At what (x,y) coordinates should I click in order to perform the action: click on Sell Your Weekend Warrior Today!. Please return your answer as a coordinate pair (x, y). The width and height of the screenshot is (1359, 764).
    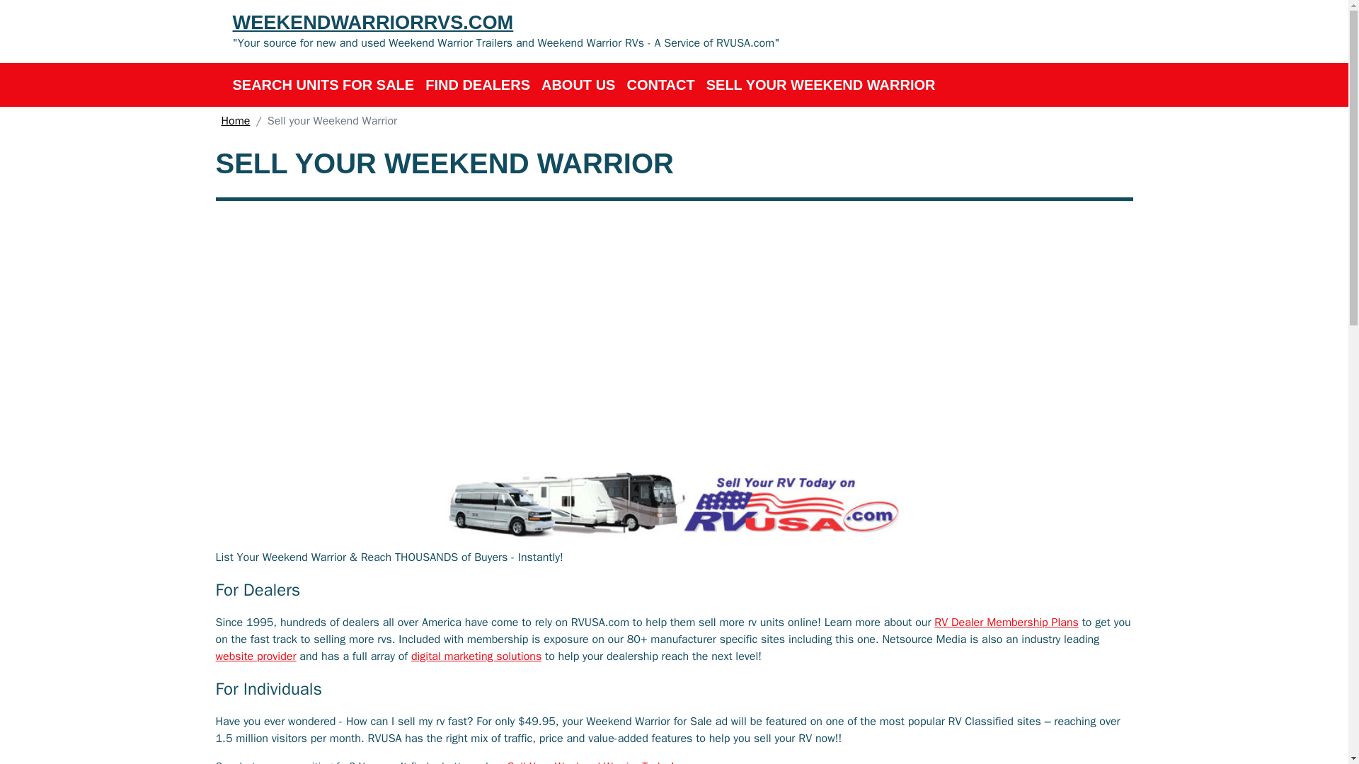
    Looking at the image, I should click on (590, 761).